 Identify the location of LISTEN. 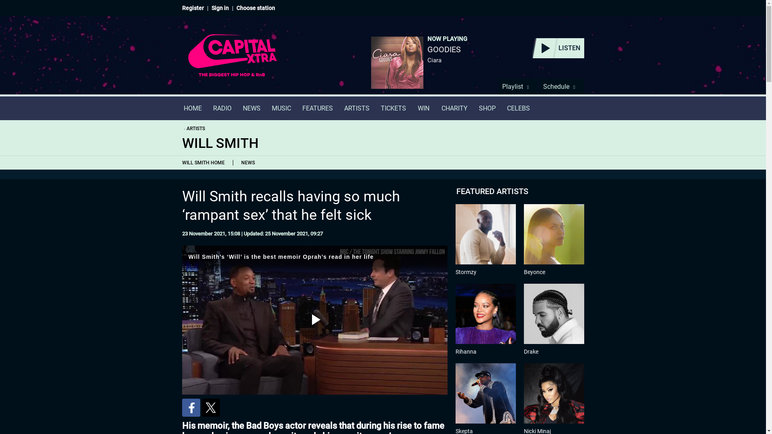
(558, 48).